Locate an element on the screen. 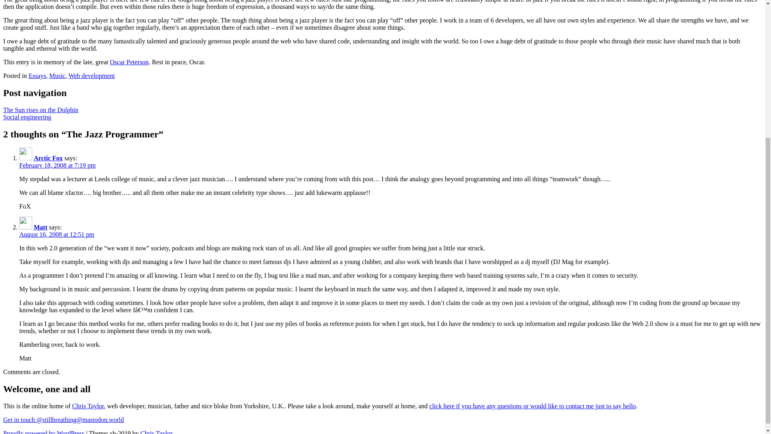 The height and width of the screenshot is (434, 771). Social engineering is located at coordinates (27, 117).